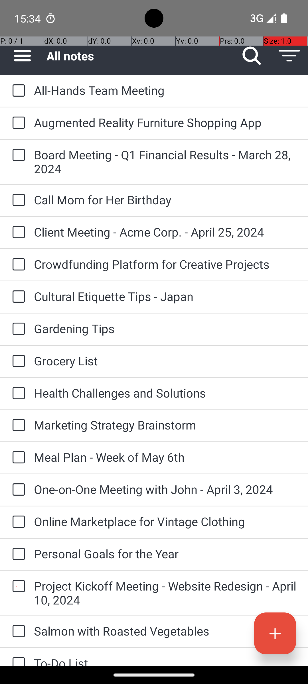 Image resolution: width=308 pixels, height=684 pixels. Describe the element at coordinates (17, 329) in the screenshot. I see `to-do: Gardening Tips` at that location.